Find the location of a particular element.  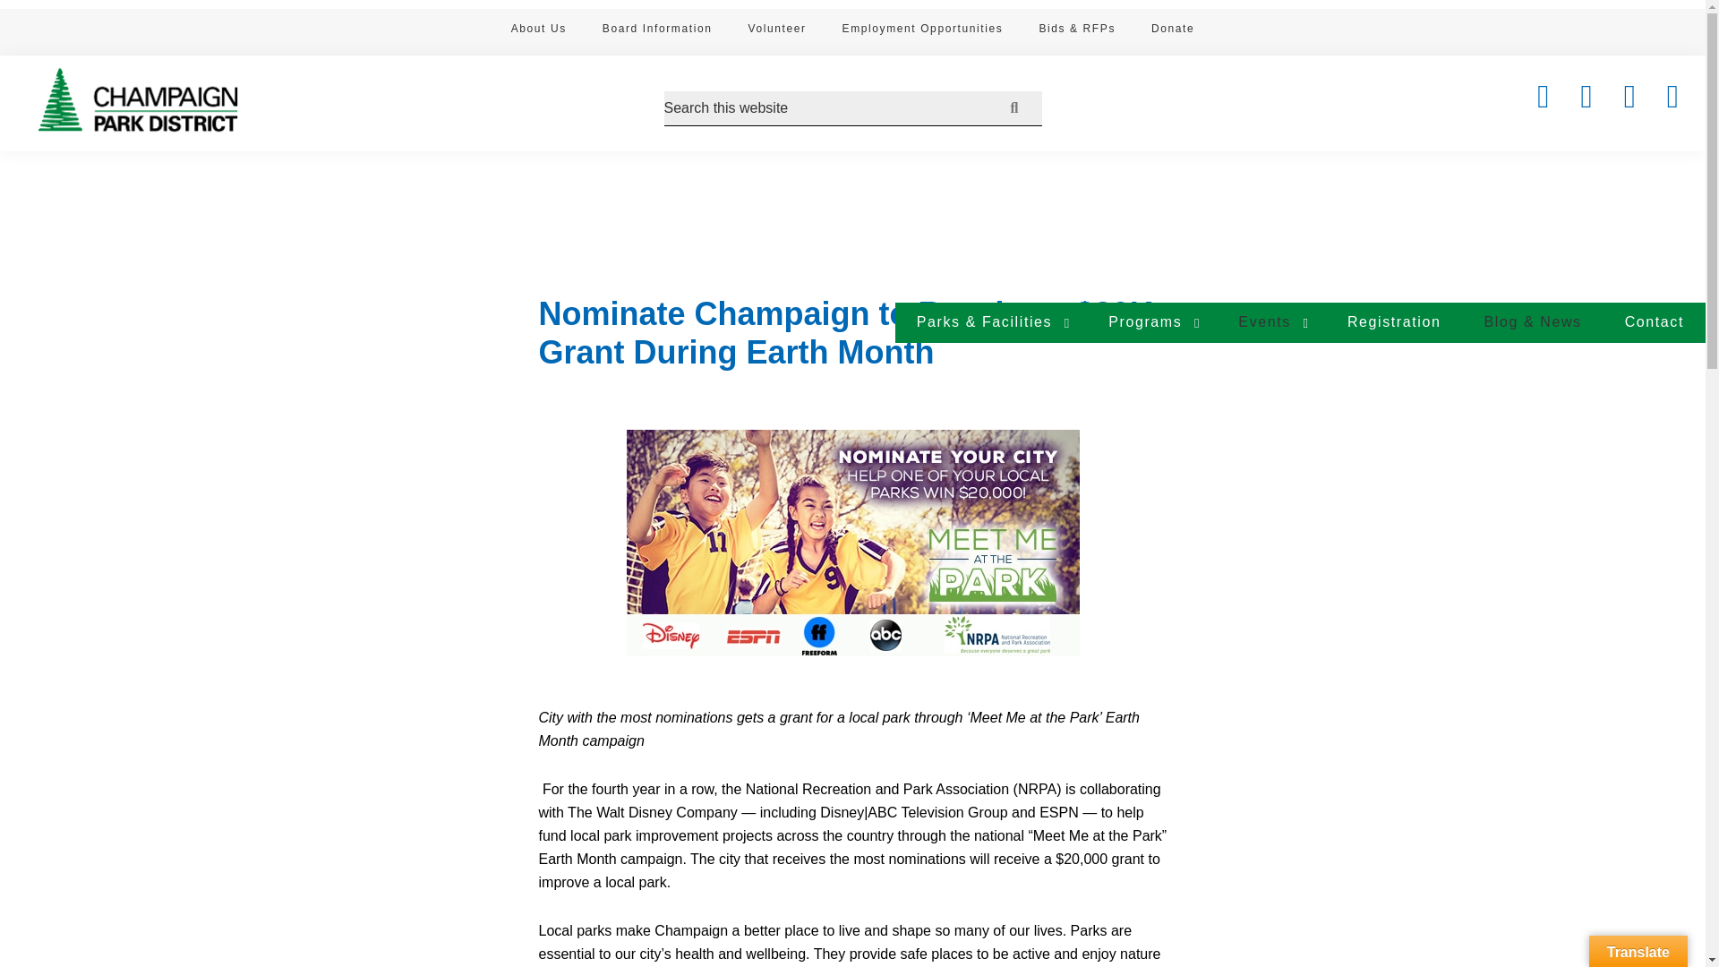

Board Information is located at coordinates (657, 31).